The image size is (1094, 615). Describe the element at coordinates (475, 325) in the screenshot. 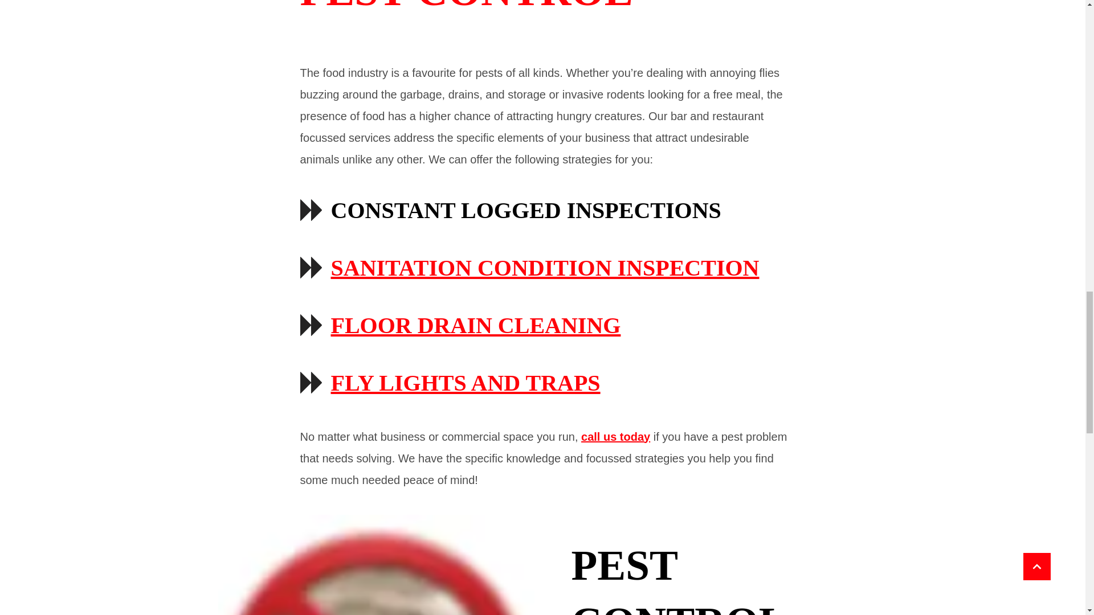

I see `FLOOR DRAIN CLEANING` at that location.